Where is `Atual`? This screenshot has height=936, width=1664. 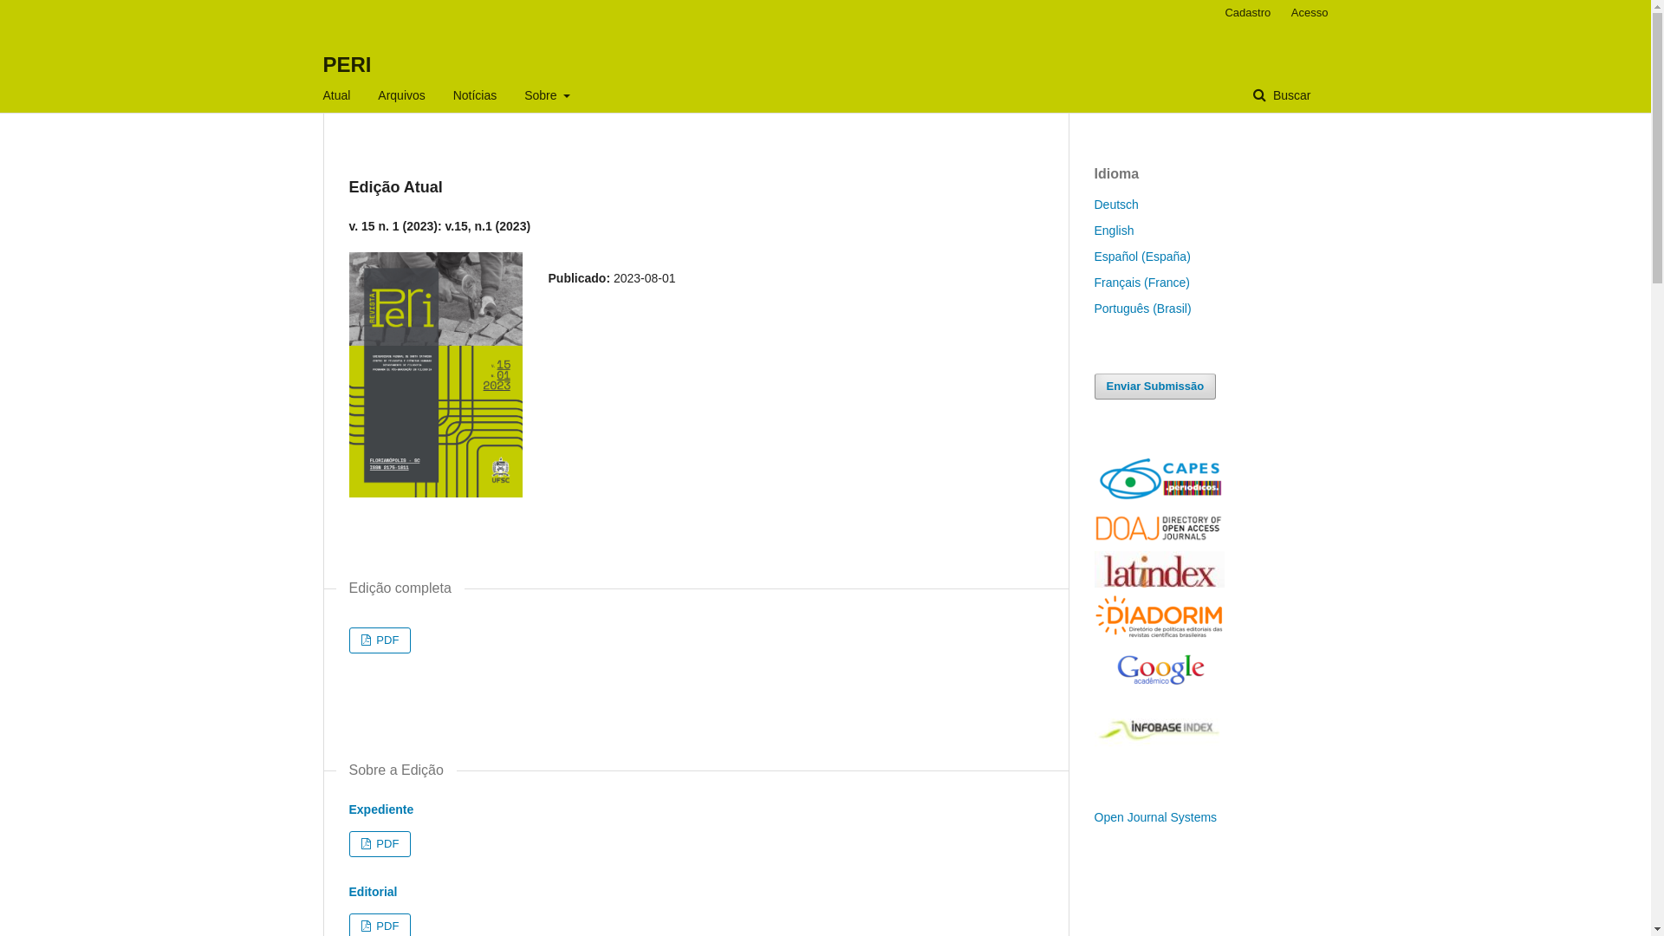
Atual is located at coordinates (336, 95).